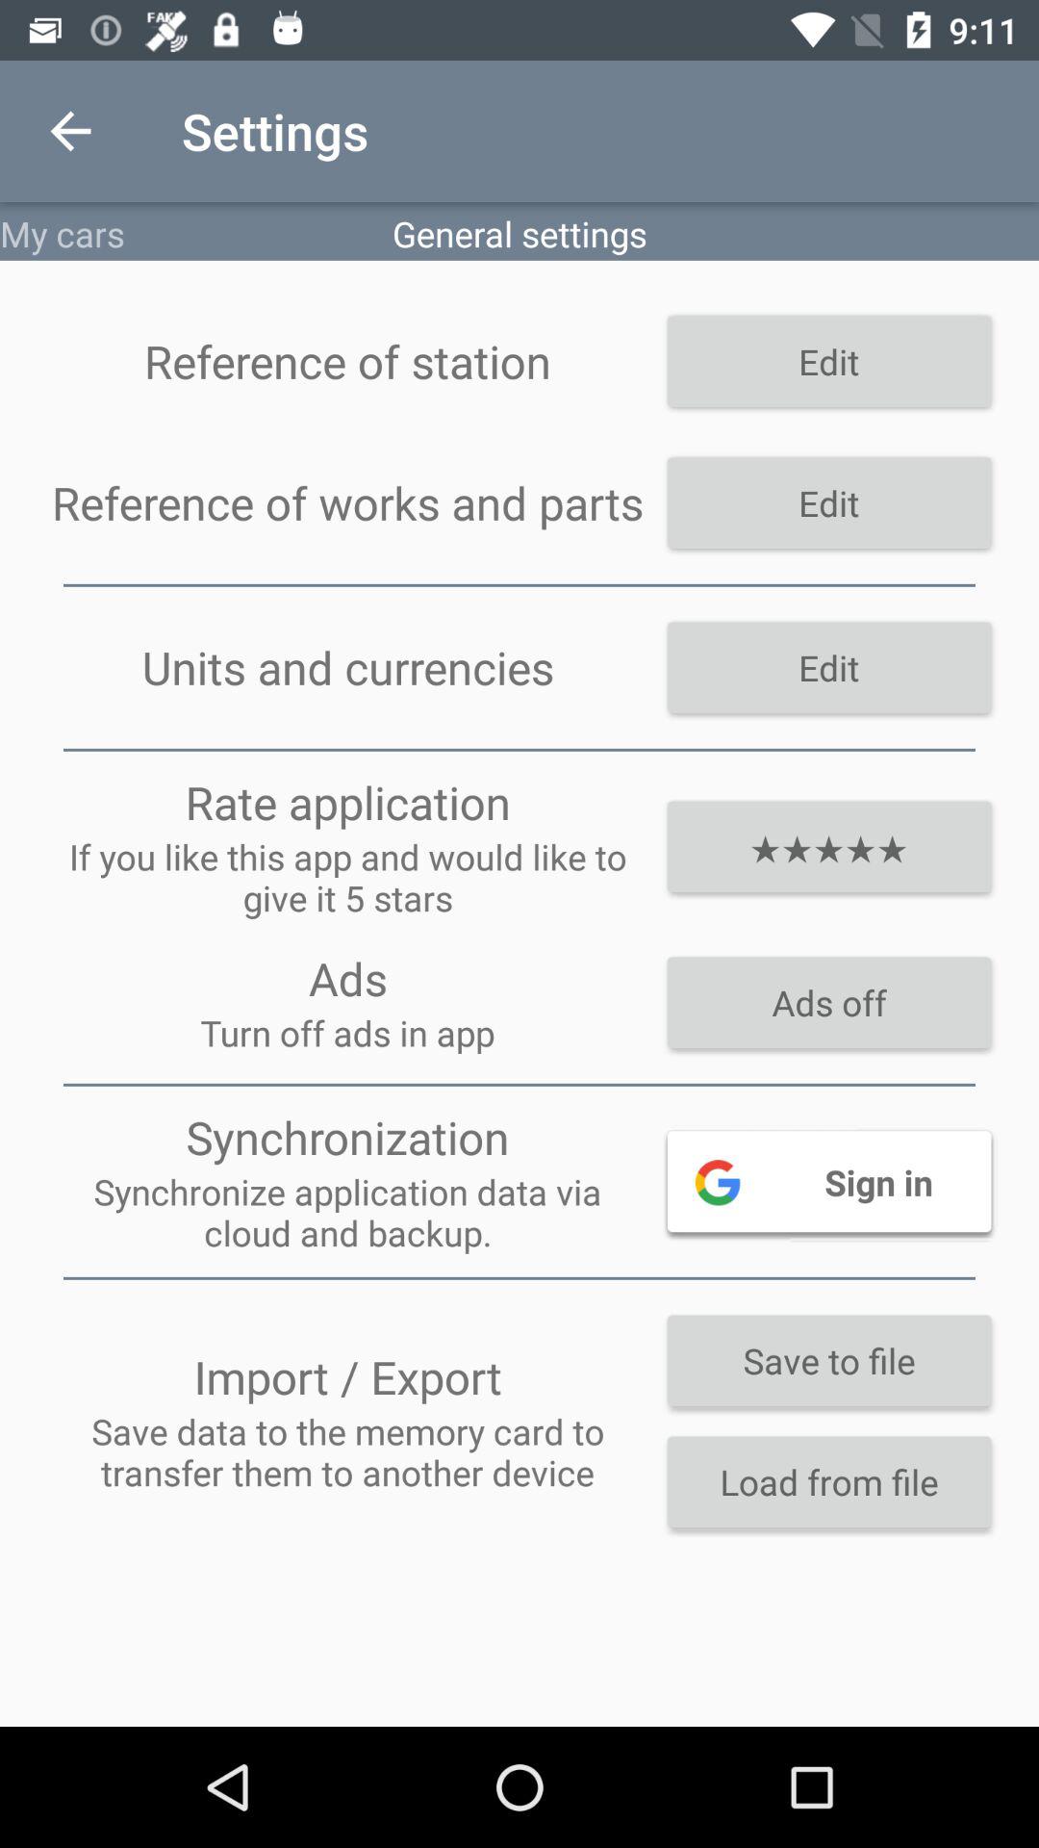 The height and width of the screenshot is (1848, 1039). Describe the element at coordinates (70, 131) in the screenshot. I see `click item next to the settings icon` at that location.